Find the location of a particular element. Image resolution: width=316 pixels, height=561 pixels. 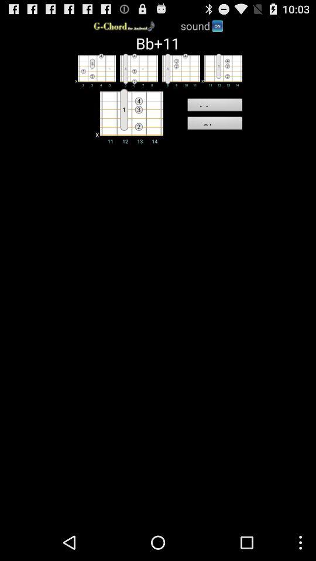

change the chord you wish to view is located at coordinates (221, 70).